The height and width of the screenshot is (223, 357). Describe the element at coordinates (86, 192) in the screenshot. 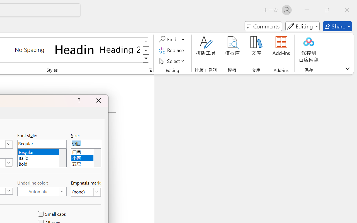

I see `Emphasis mark:` at that location.